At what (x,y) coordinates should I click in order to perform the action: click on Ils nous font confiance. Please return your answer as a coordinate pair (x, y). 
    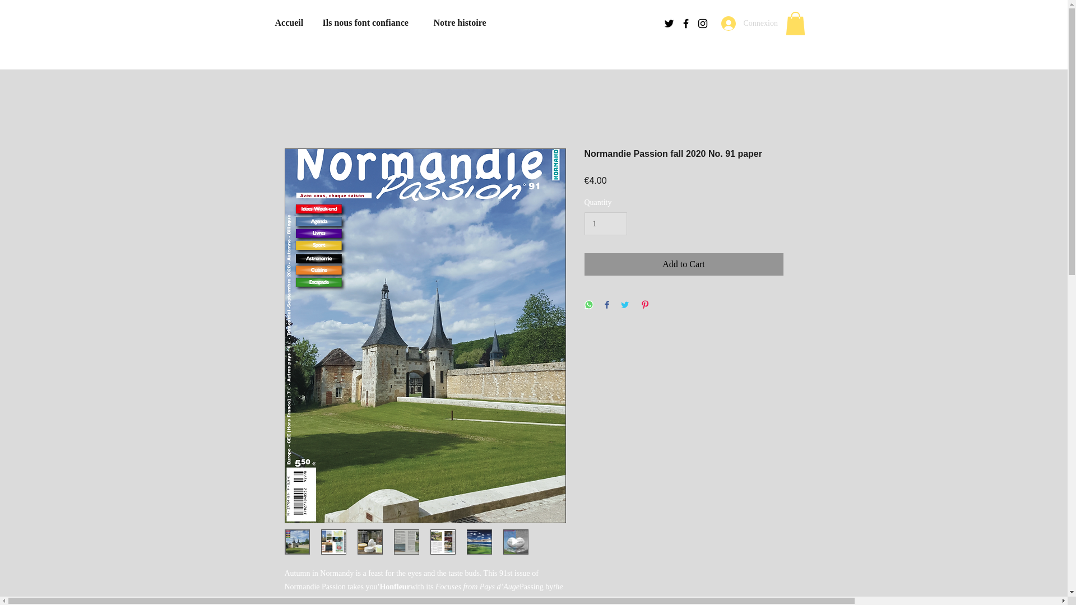
    Looking at the image, I should click on (369, 22).